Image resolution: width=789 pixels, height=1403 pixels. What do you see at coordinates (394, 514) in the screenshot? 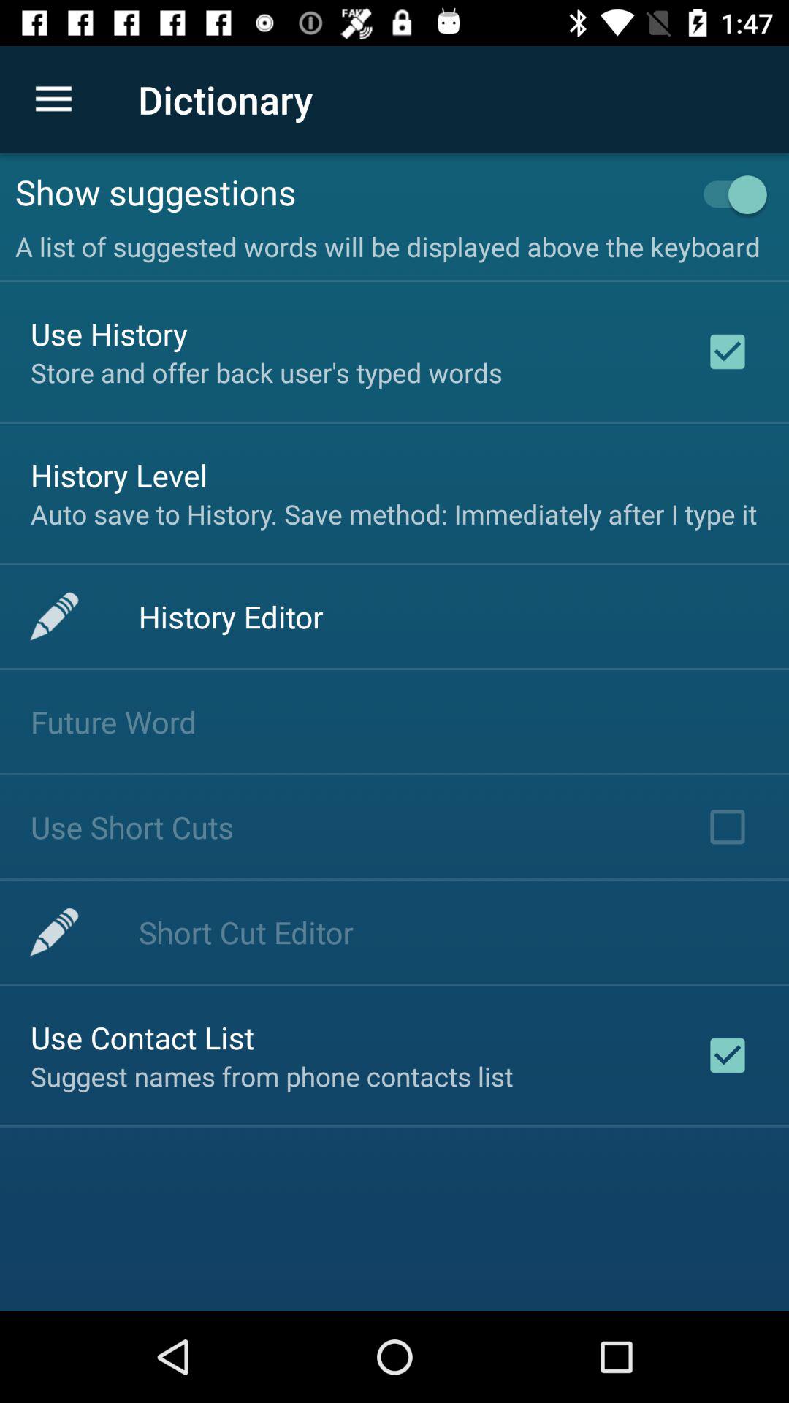
I see `turn on the auto save to item` at bounding box center [394, 514].